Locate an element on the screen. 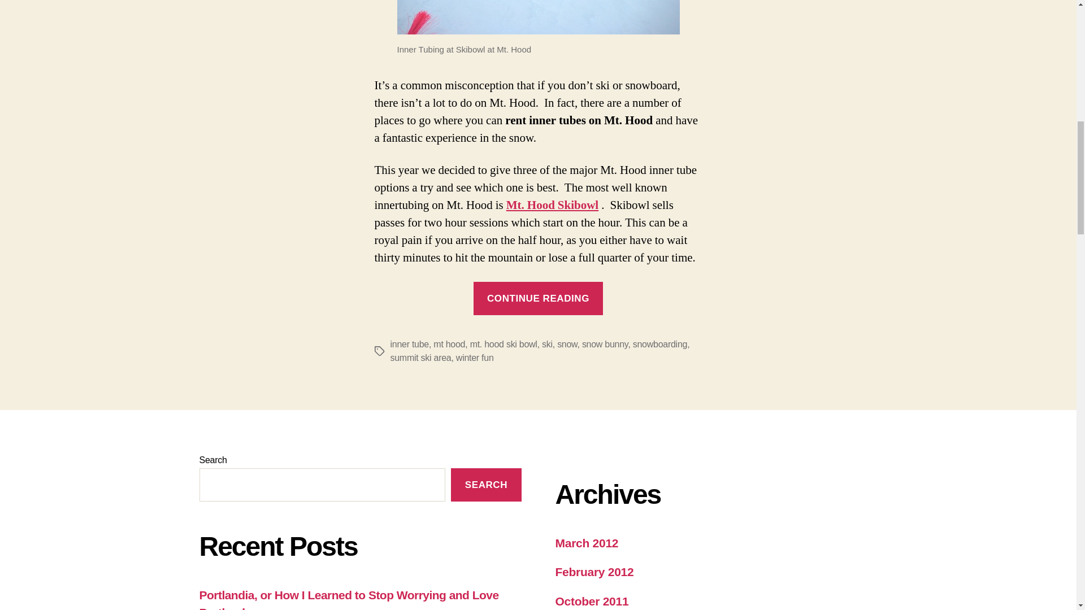  Mt. Hood Skibowl is located at coordinates (553, 204).